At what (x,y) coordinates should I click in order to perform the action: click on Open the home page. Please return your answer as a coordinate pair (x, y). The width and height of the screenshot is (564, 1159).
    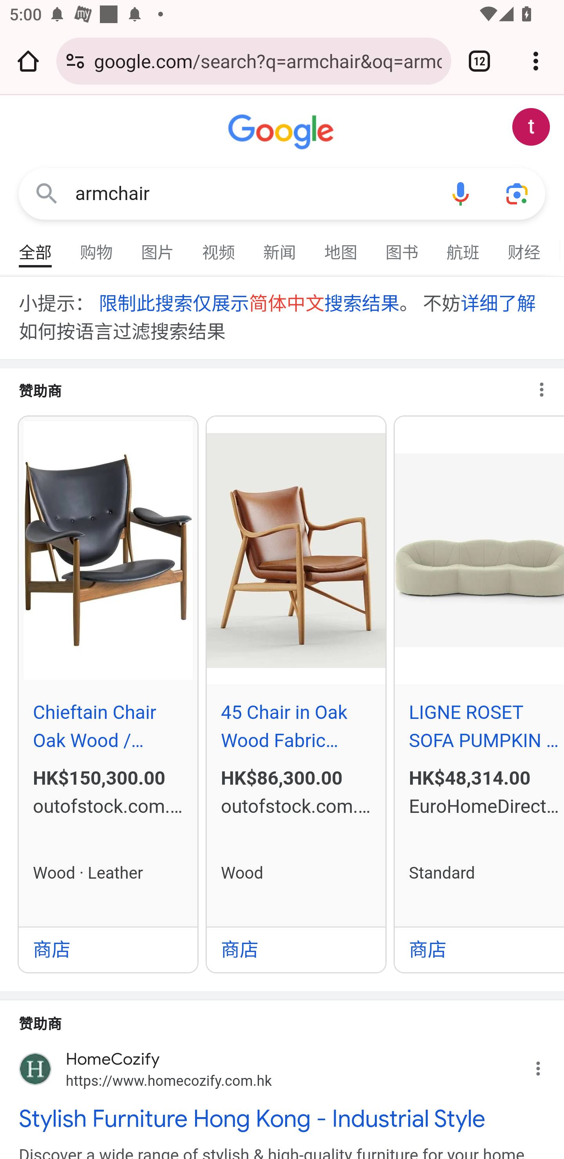
    Looking at the image, I should click on (28, 61).